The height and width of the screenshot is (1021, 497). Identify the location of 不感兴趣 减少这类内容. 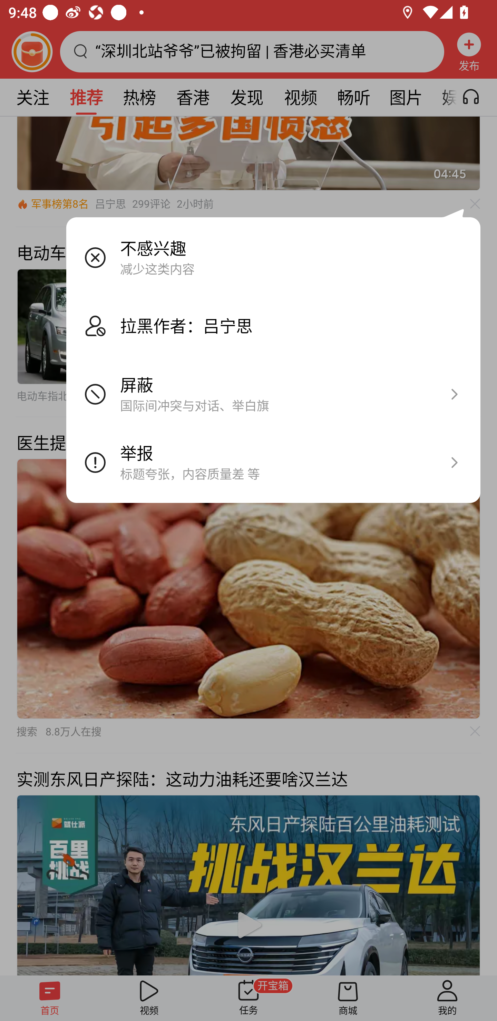
(273, 258).